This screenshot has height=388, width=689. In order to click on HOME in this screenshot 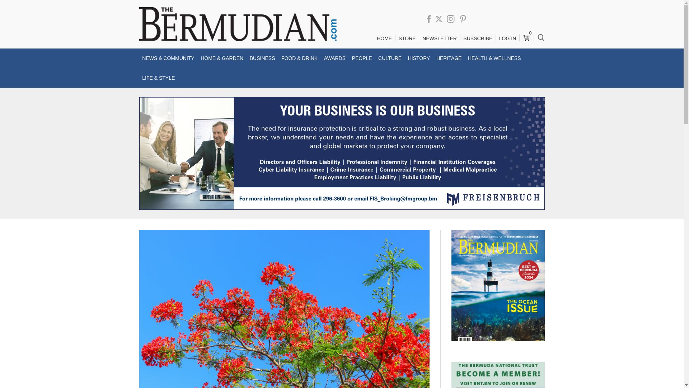, I will do `click(384, 38)`.